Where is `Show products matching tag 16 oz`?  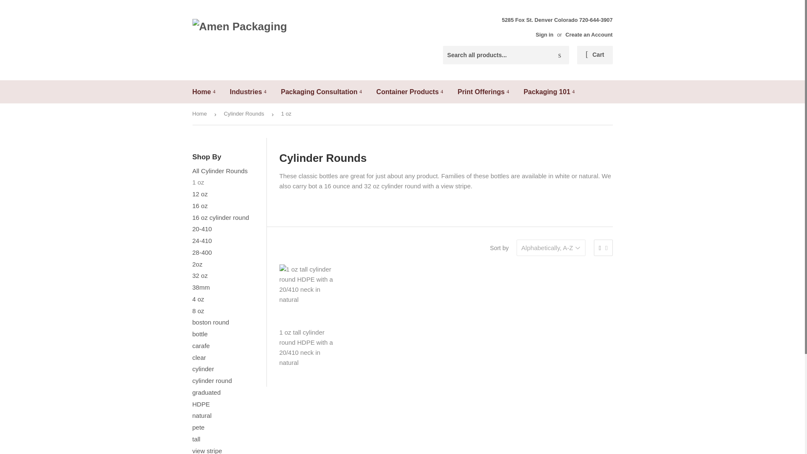 Show products matching tag 16 oz is located at coordinates (200, 205).